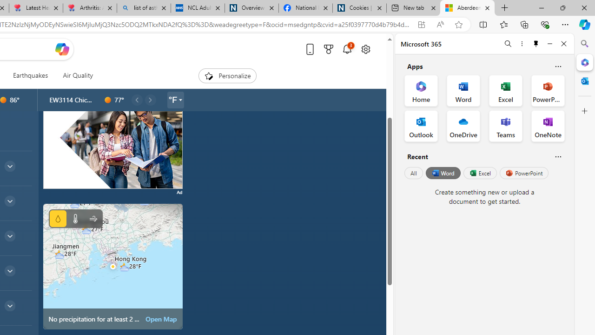  I want to click on Wind, so click(93, 219).